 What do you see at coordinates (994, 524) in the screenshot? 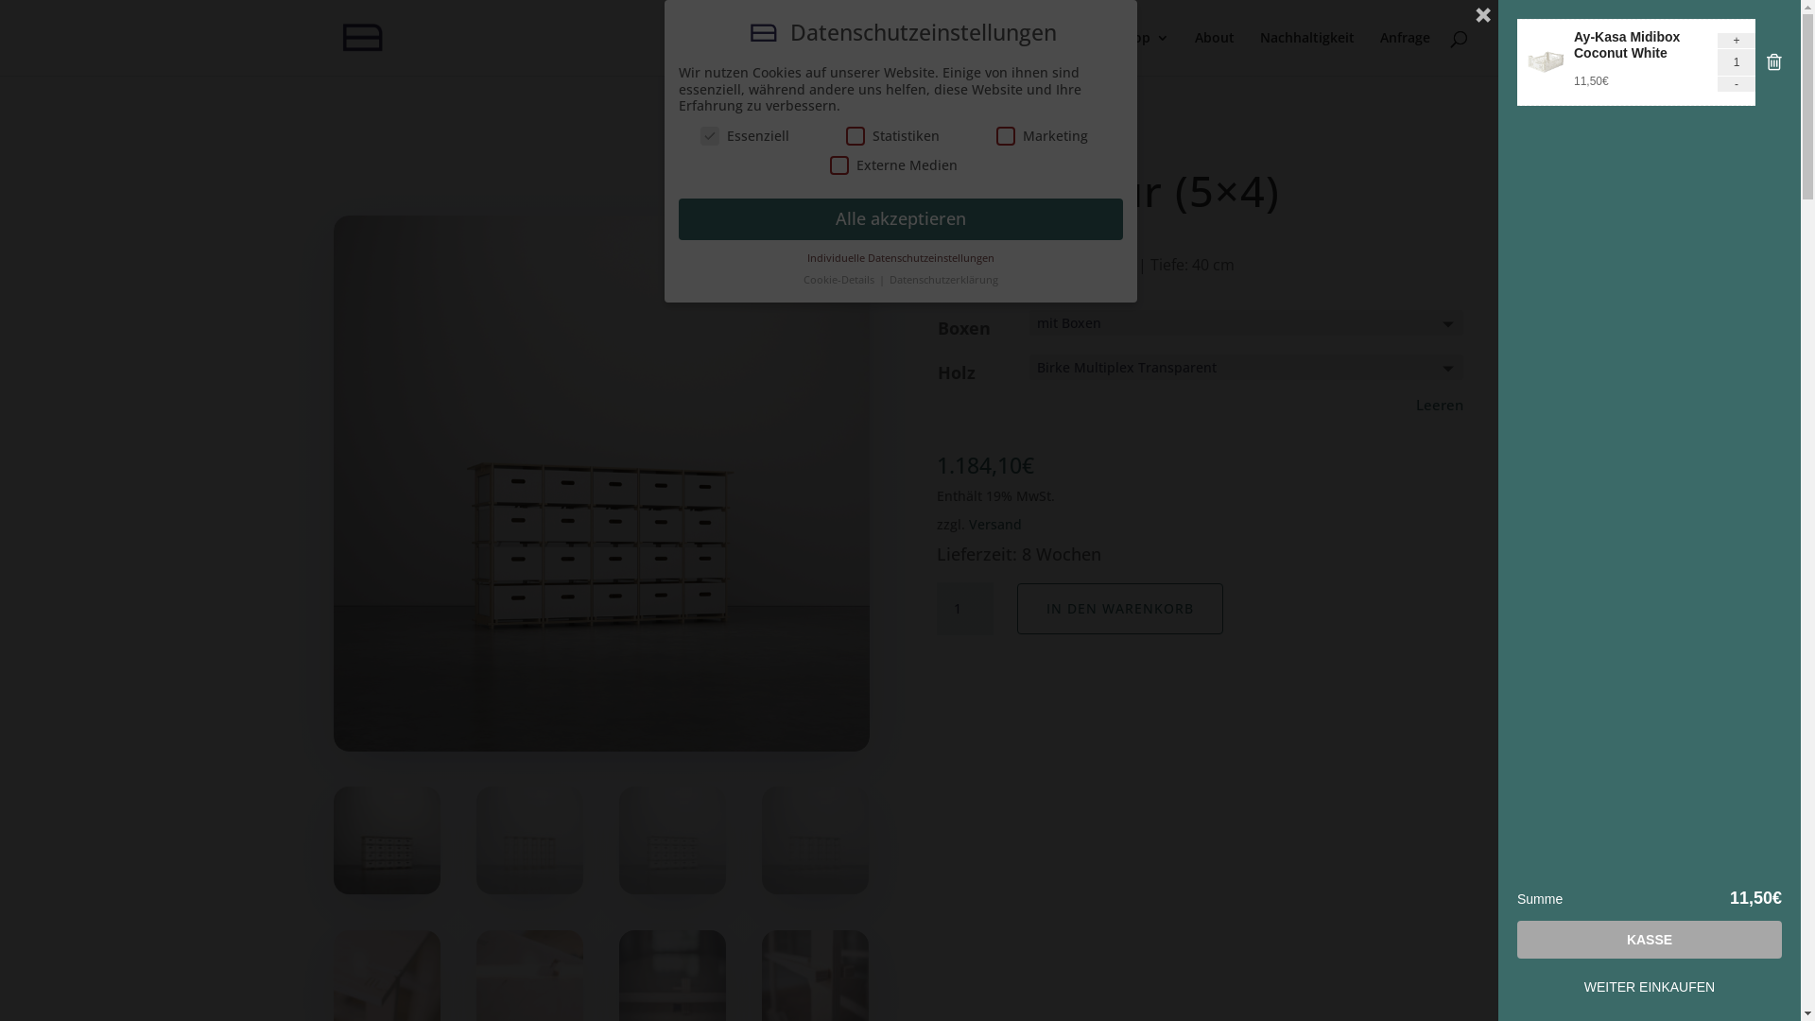
I see `Versand` at bounding box center [994, 524].